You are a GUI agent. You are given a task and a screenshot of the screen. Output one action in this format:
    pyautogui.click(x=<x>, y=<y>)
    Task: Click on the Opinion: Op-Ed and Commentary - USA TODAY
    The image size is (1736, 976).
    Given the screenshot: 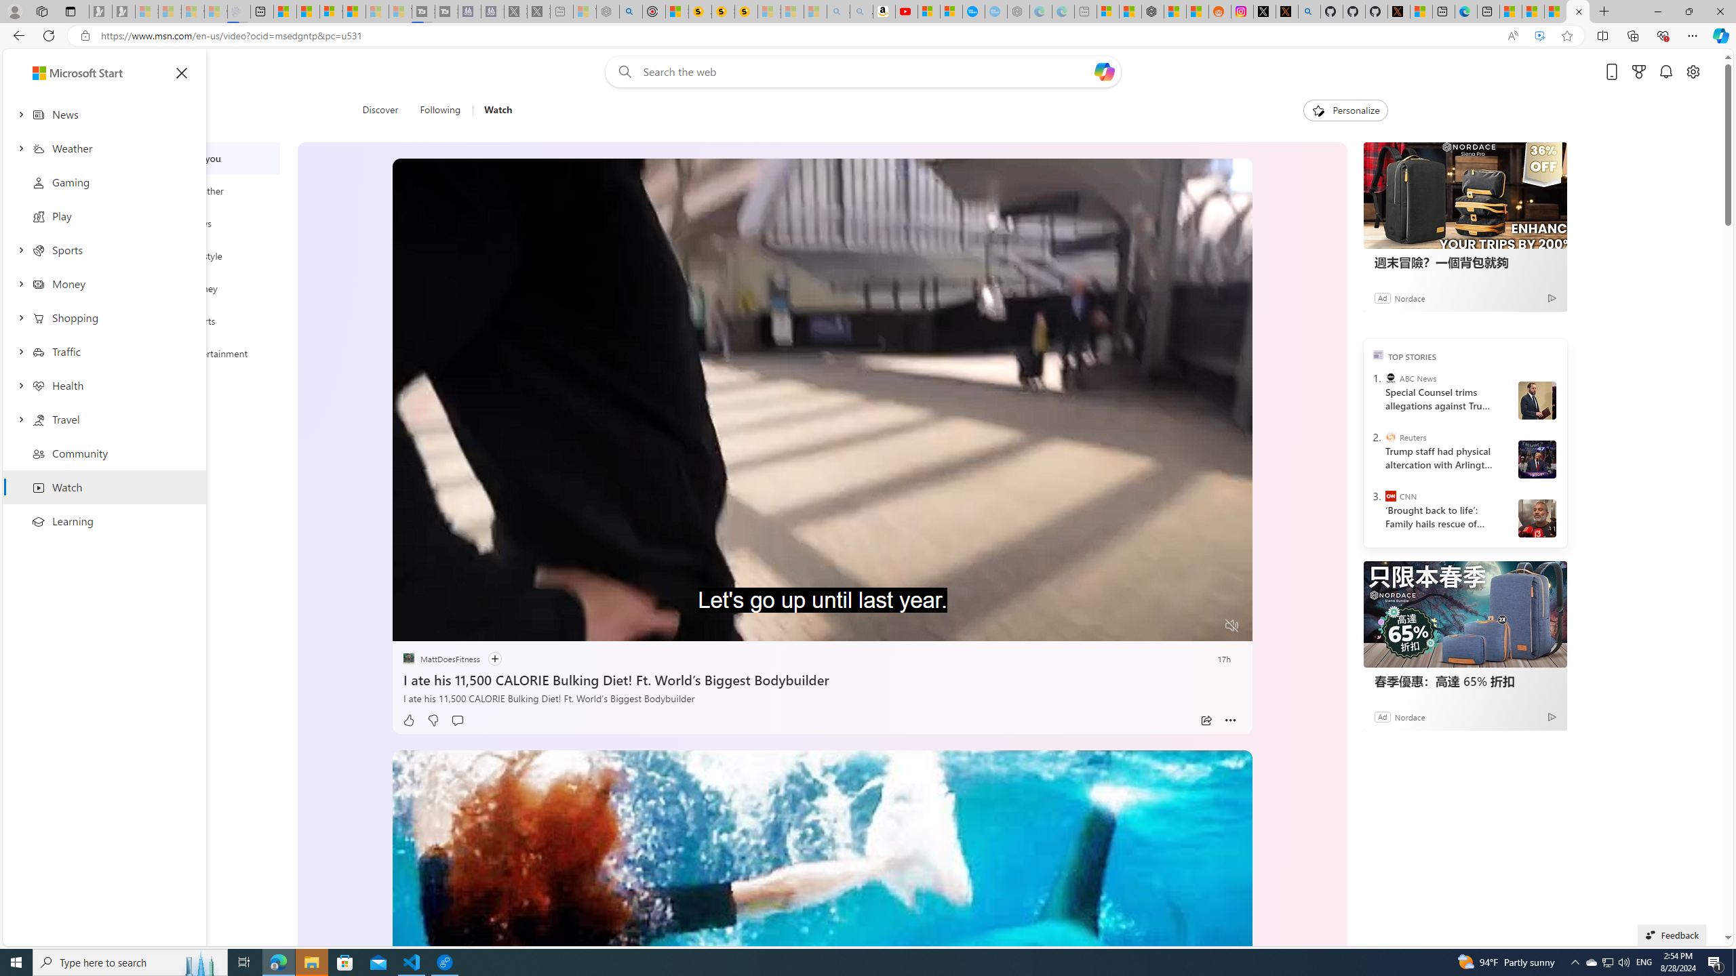 What is the action you would take?
    pyautogui.click(x=974, y=12)
    